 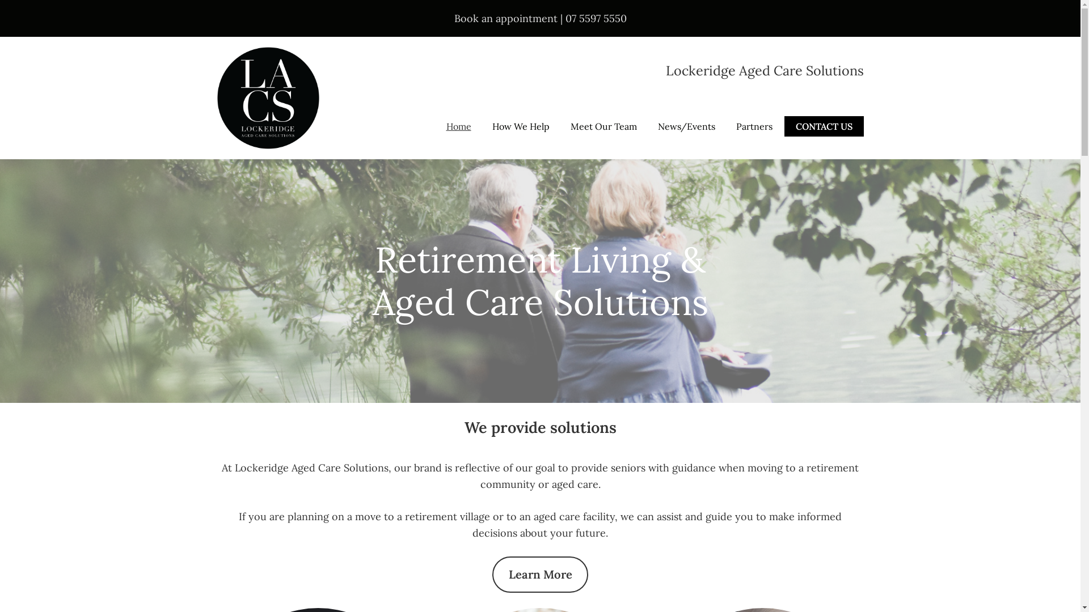 What do you see at coordinates (521, 127) in the screenshot?
I see `How We Help` at bounding box center [521, 127].